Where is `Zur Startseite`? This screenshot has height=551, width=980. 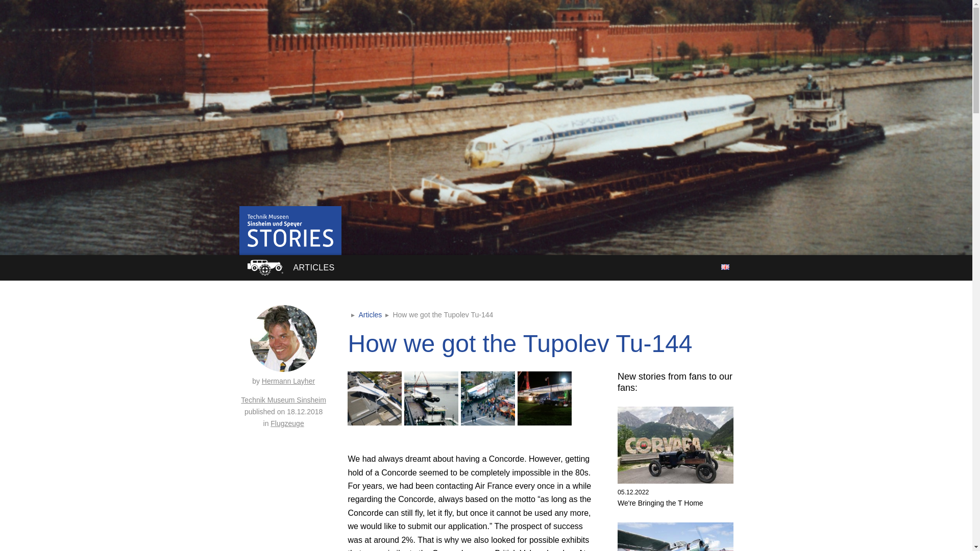
Zur Startseite is located at coordinates (264, 267).